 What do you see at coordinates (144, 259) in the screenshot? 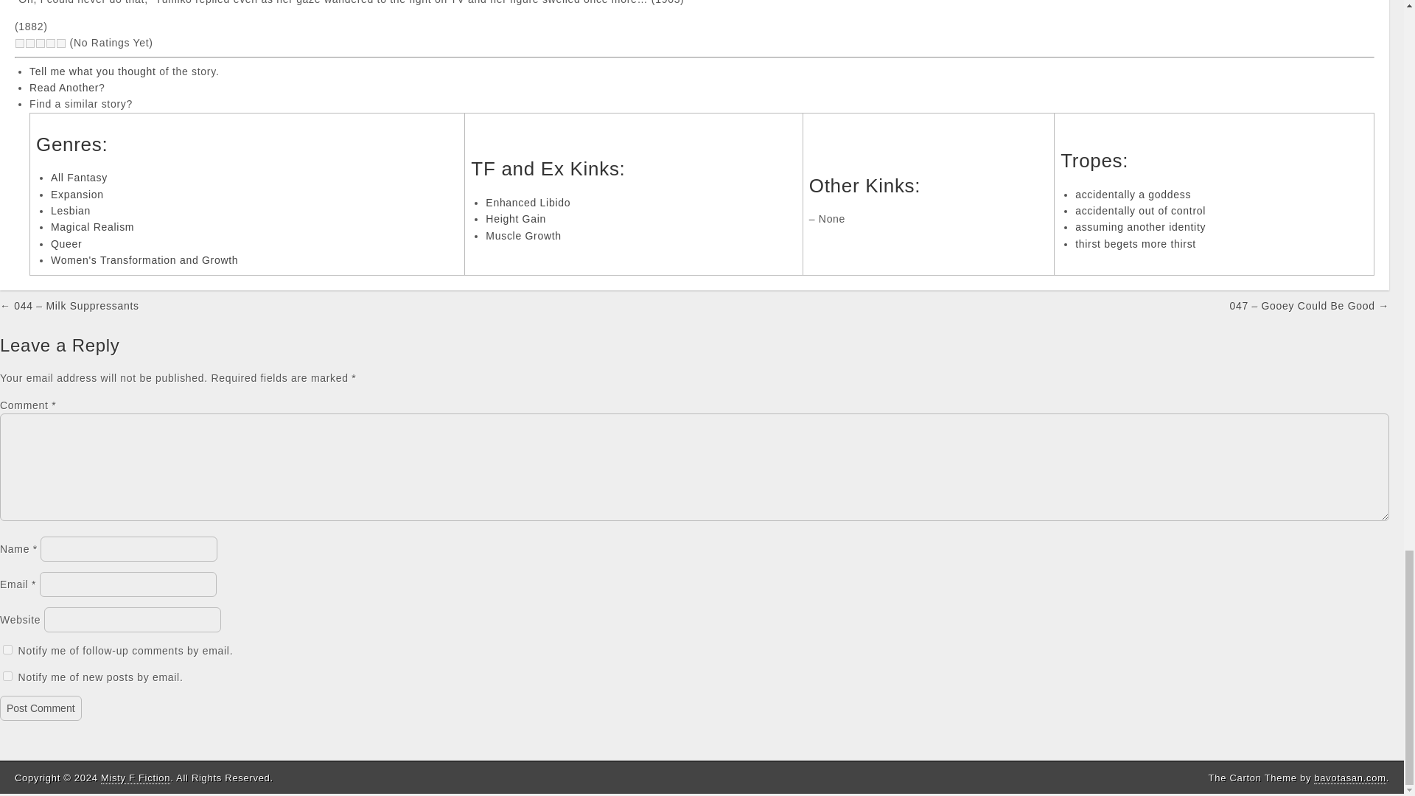
I see `Women's Transformation and Growth` at bounding box center [144, 259].